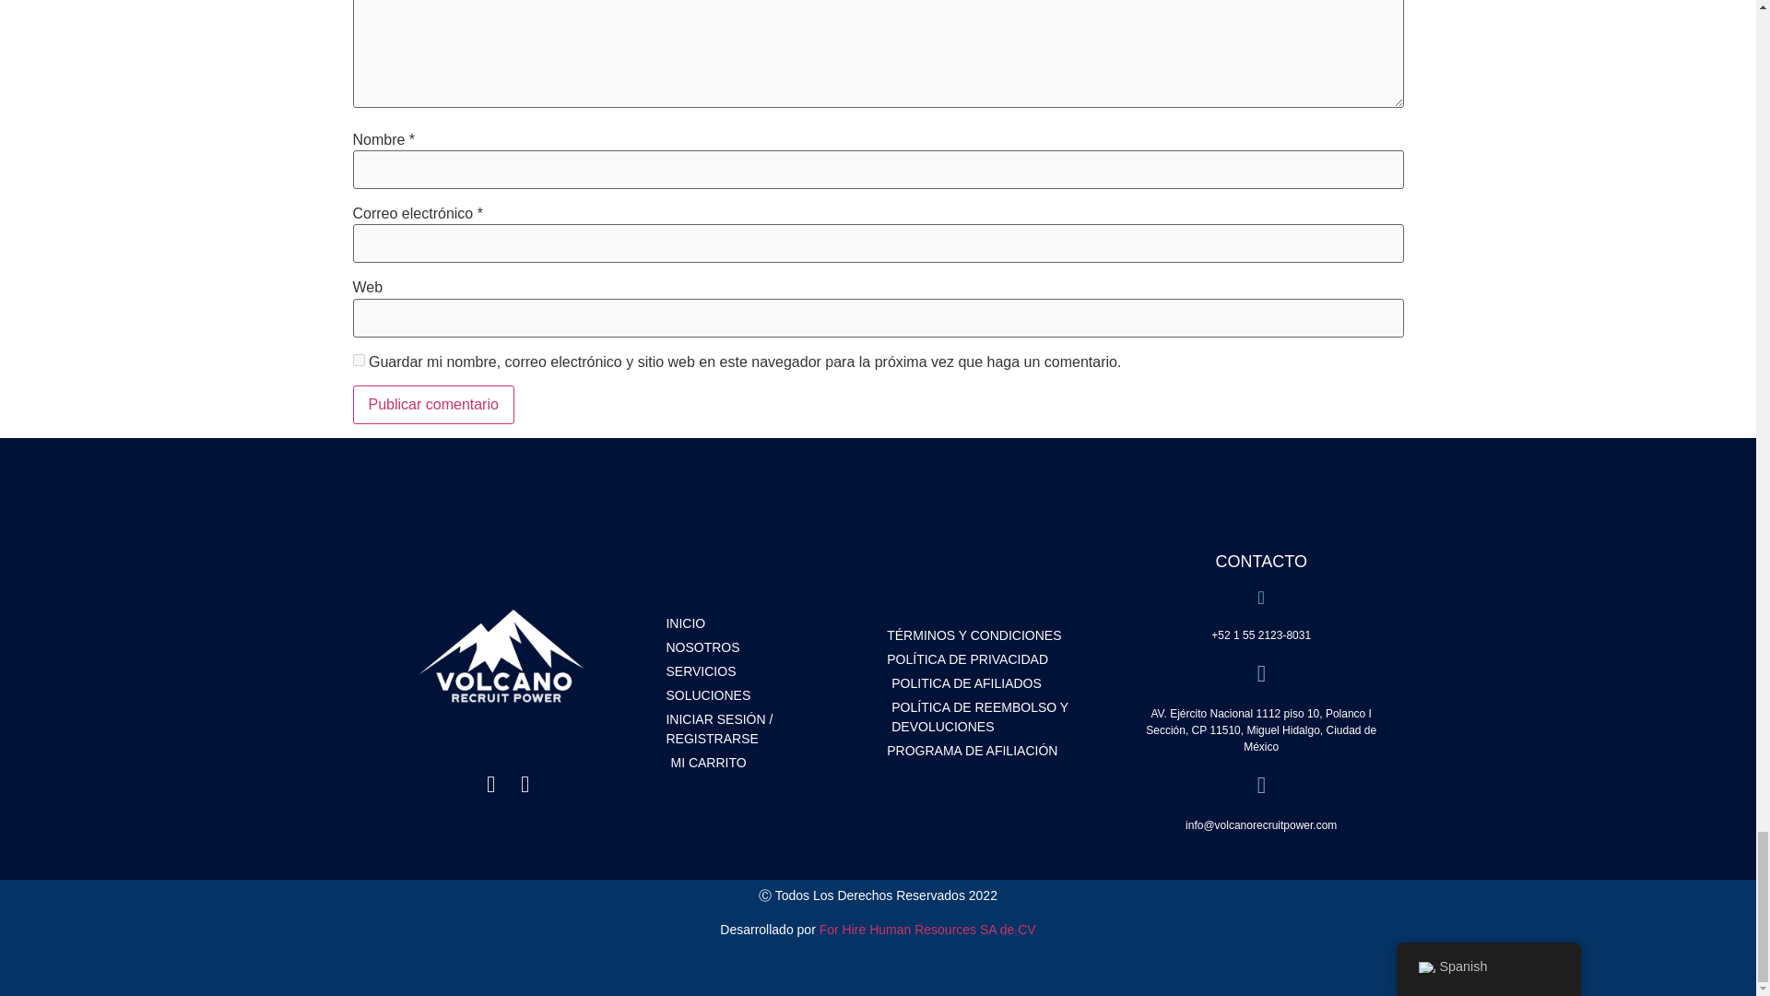 This screenshot has width=1770, height=996. What do you see at coordinates (767, 695) in the screenshot?
I see `SOLUCIONES` at bounding box center [767, 695].